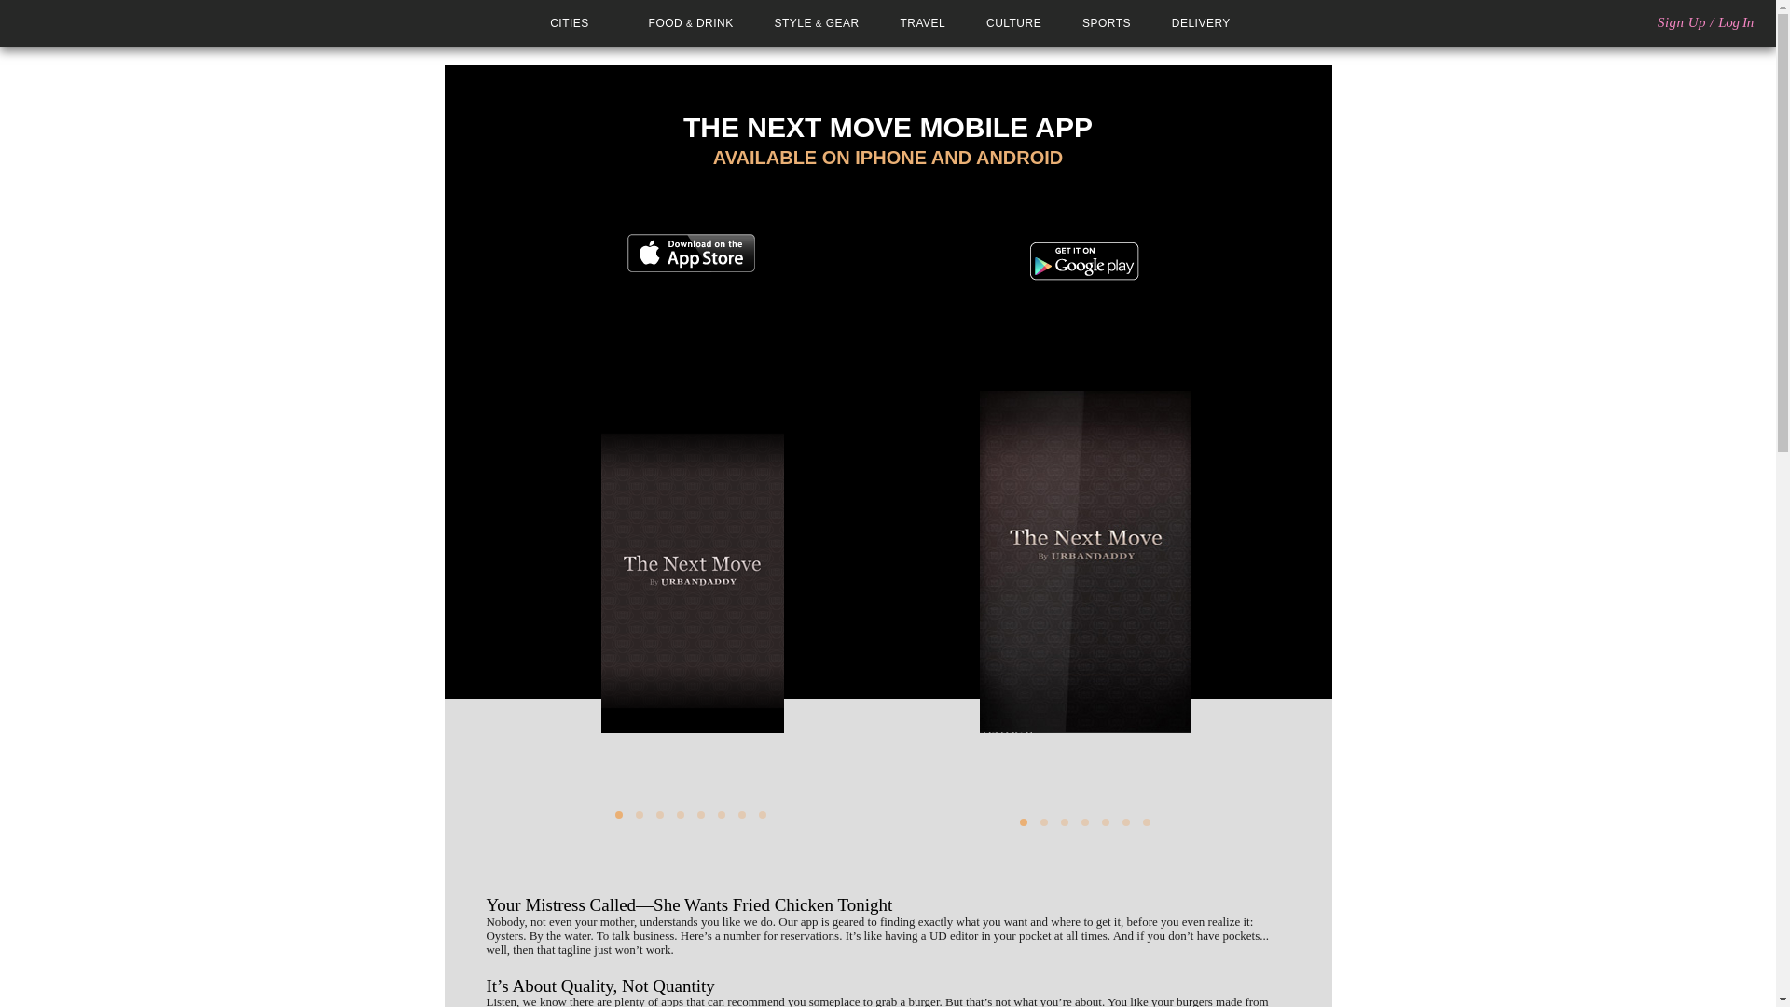  Describe the element at coordinates (1736, 22) in the screenshot. I see `Log In` at that location.